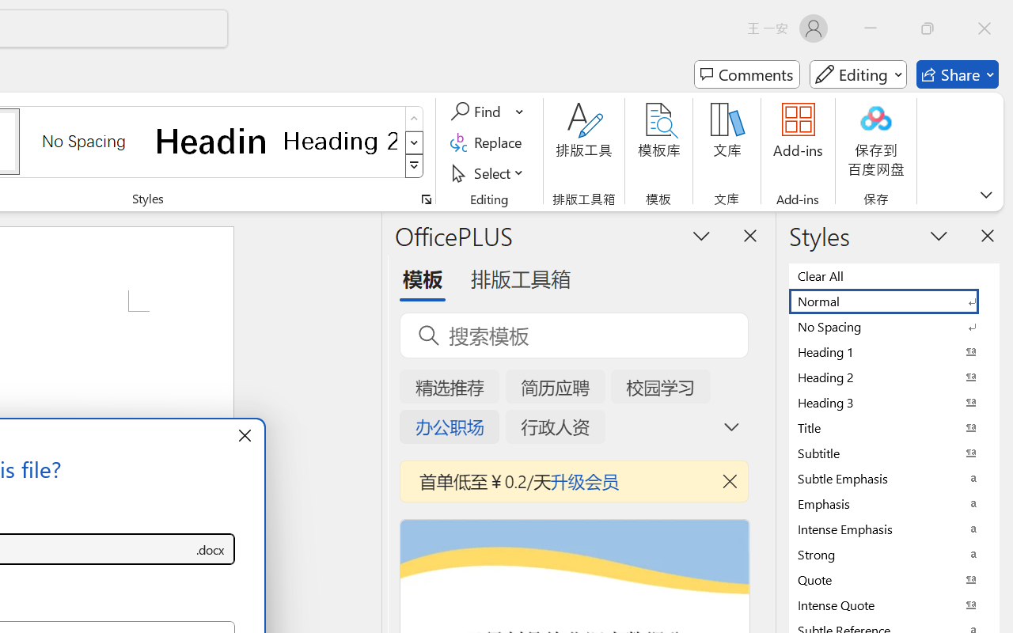 This screenshot has height=633, width=1013. Describe the element at coordinates (894, 275) in the screenshot. I see `Clear All` at that location.